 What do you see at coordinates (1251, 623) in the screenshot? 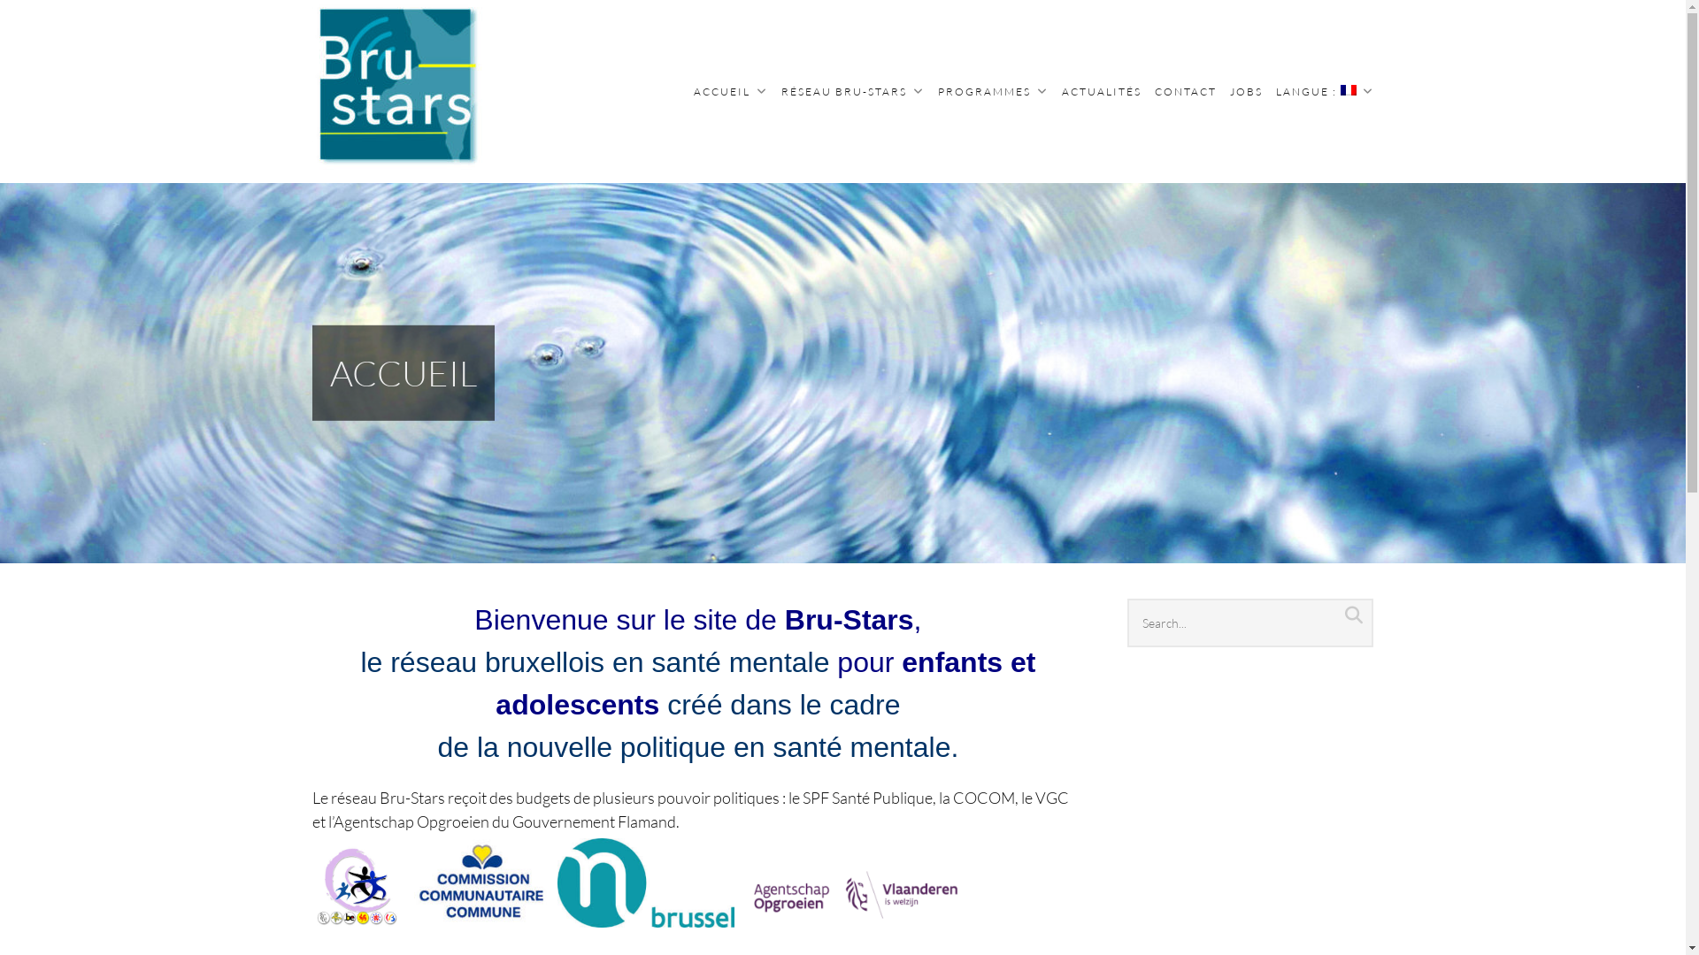
I see `Search for:` at bounding box center [1251, 623].